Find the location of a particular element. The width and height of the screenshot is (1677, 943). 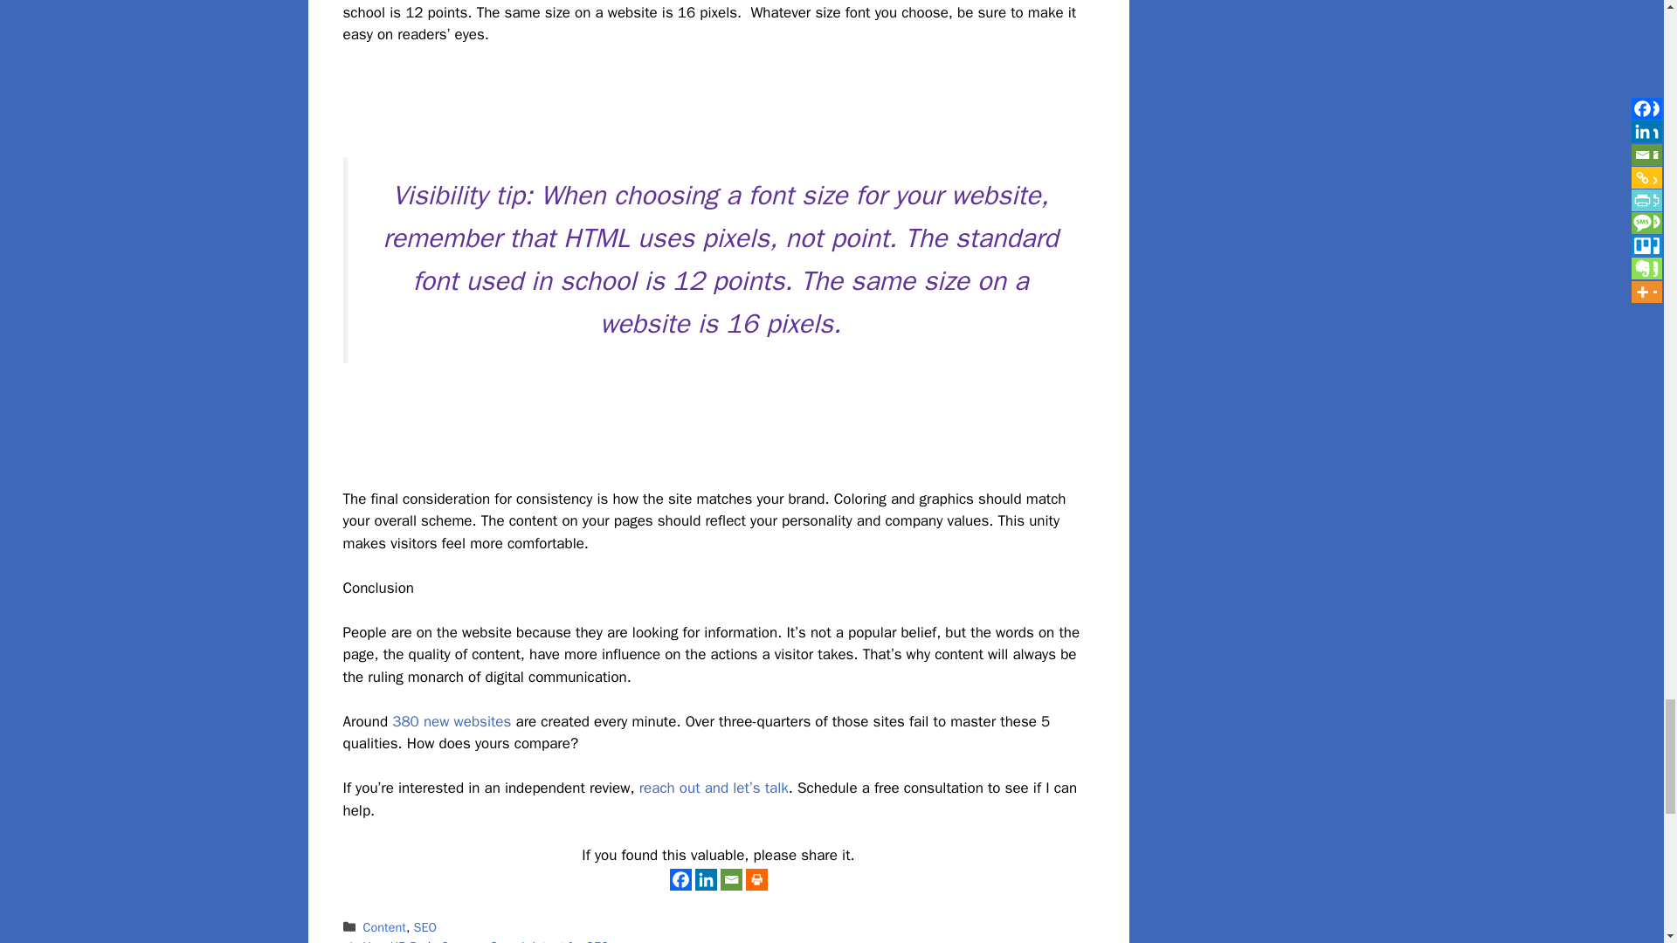

Print is located at coordinates (756, 878).